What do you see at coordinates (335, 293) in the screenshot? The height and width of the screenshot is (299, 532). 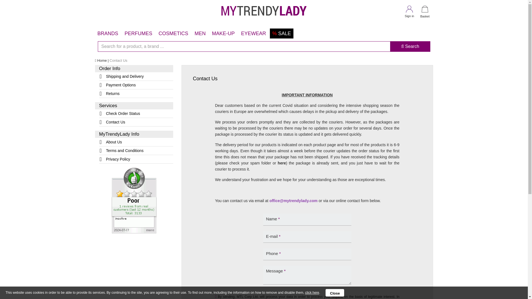 I see `Close` at bounding box center [335, 293].